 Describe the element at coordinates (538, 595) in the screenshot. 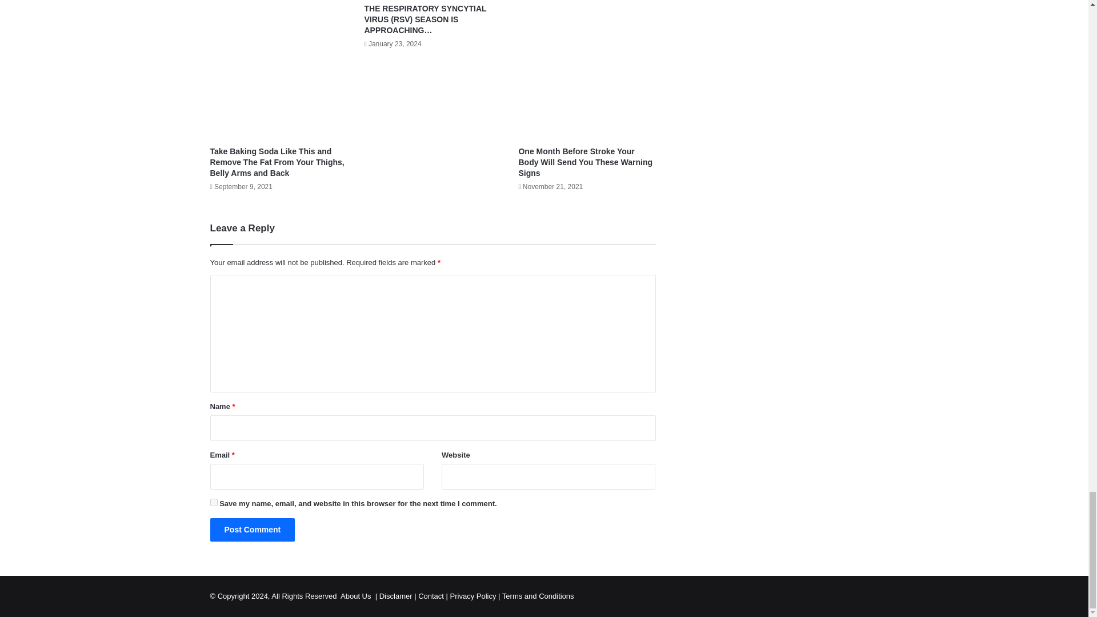

I see `Terms and Conditions` at that location.